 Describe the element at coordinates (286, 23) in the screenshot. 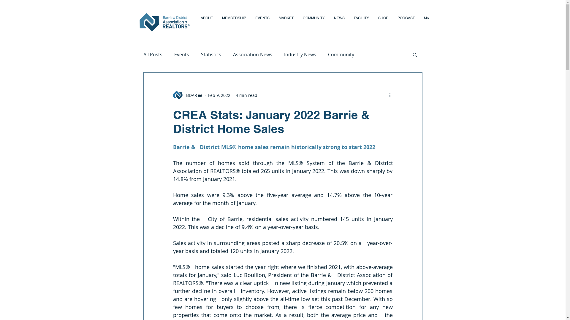

I see `MARKET` at that location.